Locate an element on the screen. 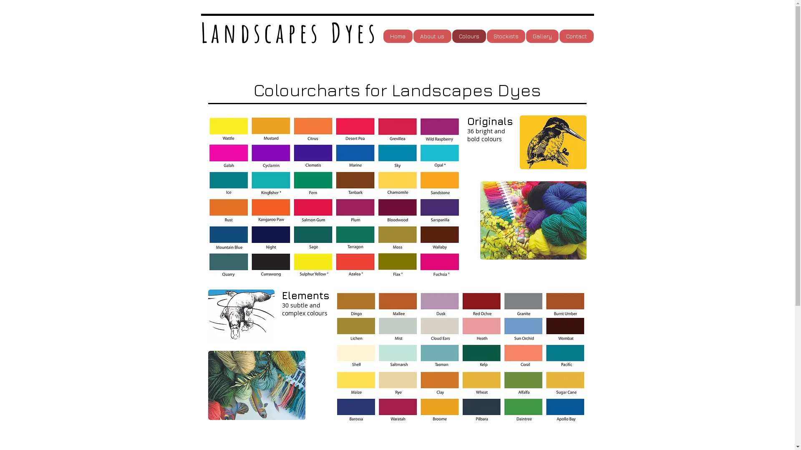 The width and height of the screenshot is (801, 450). Contact is located at coordinates (576, 36).